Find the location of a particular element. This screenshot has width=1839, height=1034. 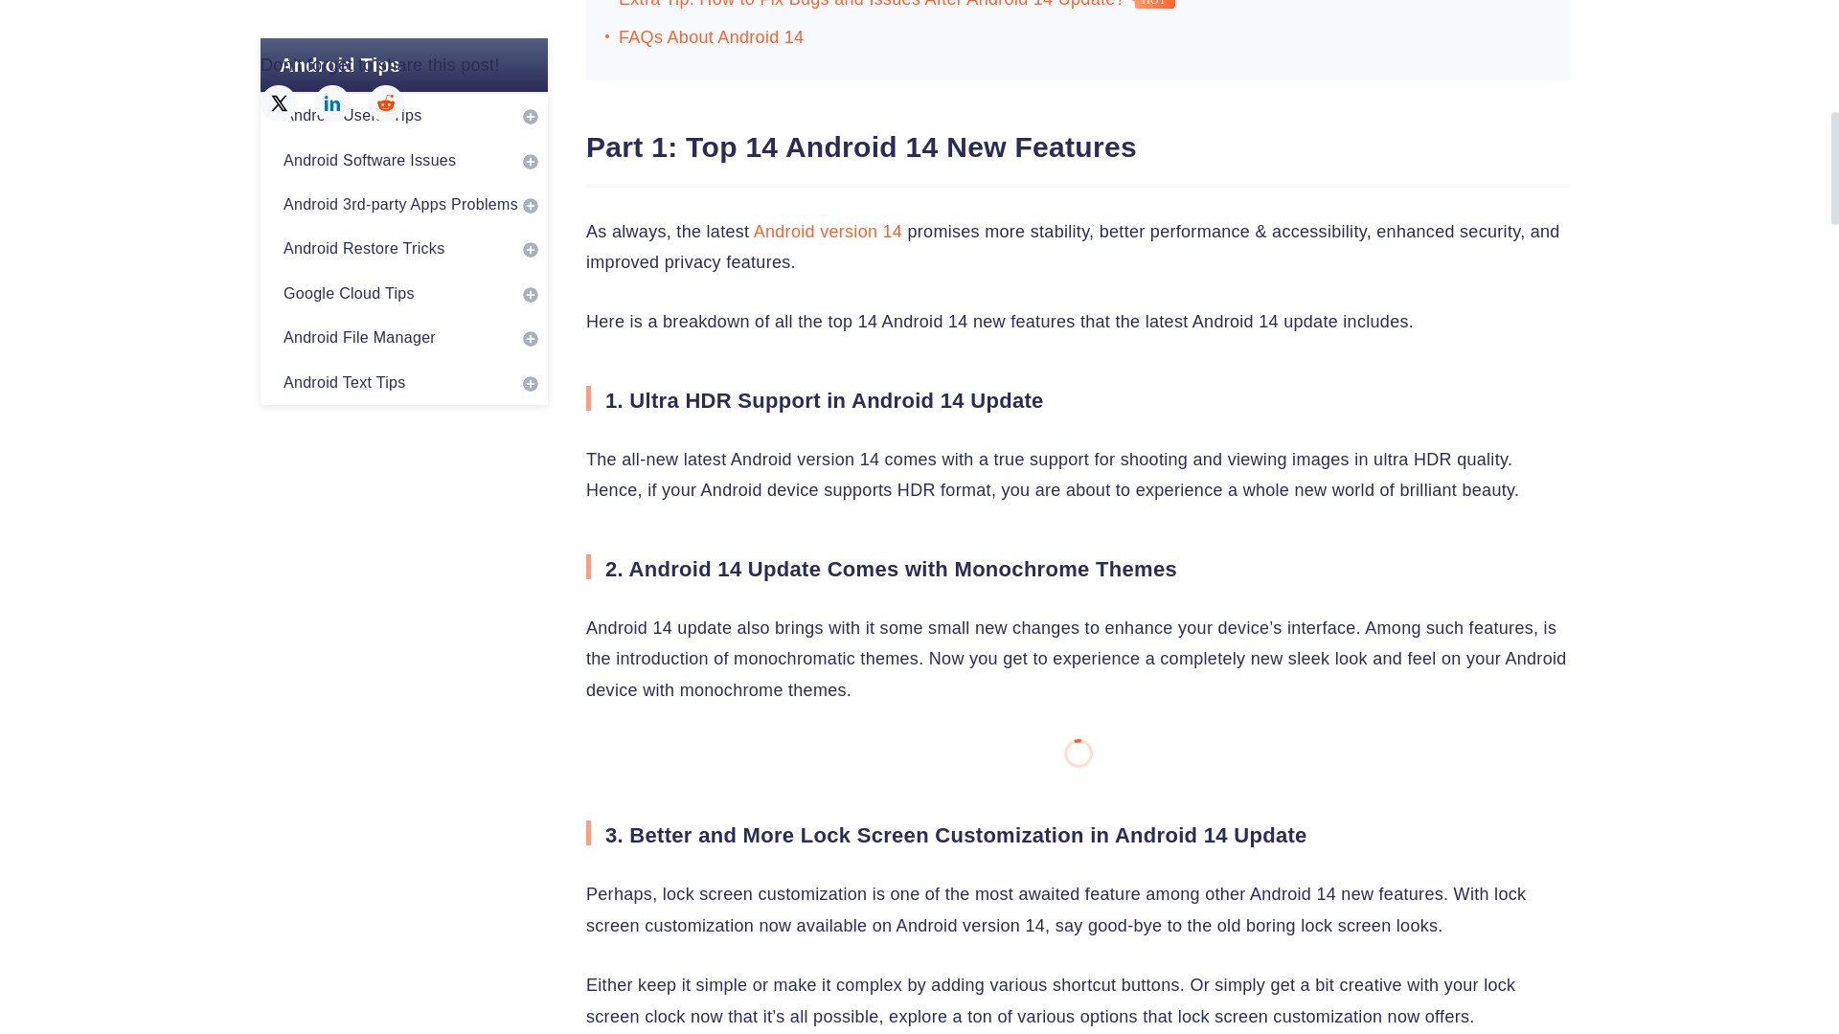

HOT is located at coordinates (1152, 4).